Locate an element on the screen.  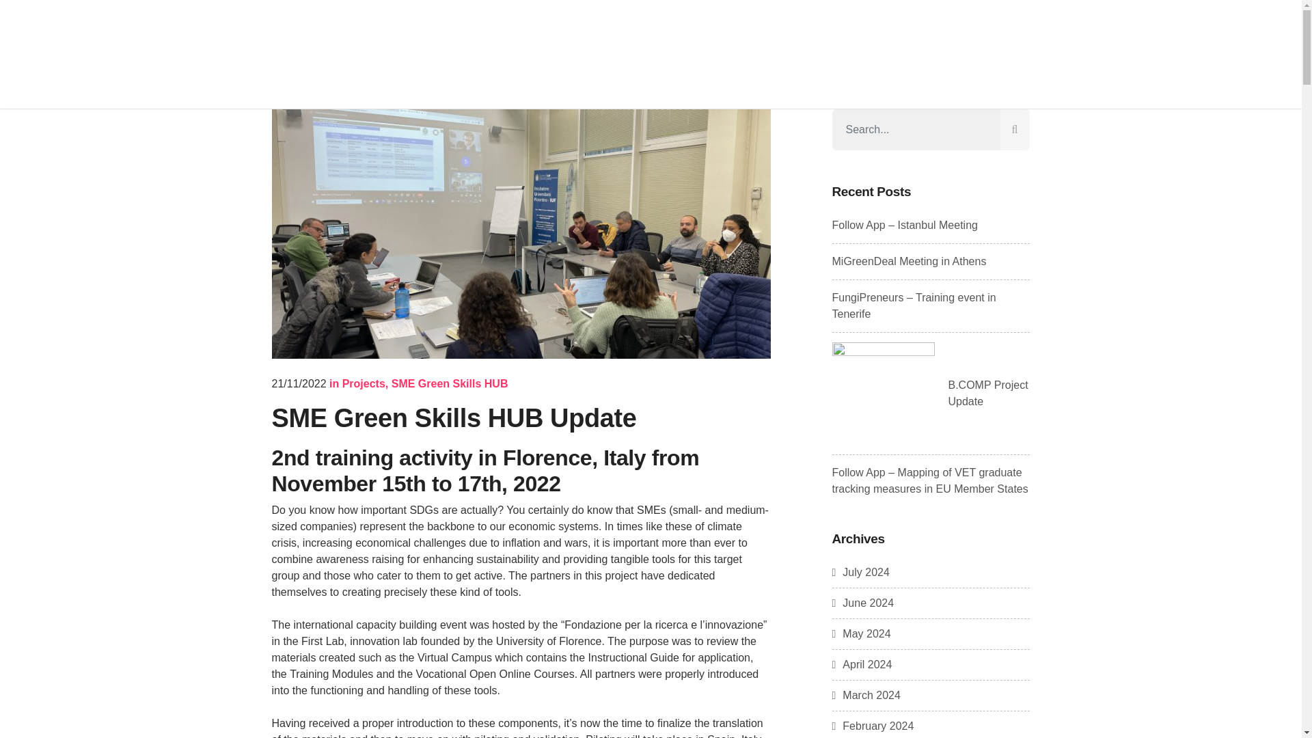
MiGreenDeal Meeting in Athens is located at coordinates (909, 261).